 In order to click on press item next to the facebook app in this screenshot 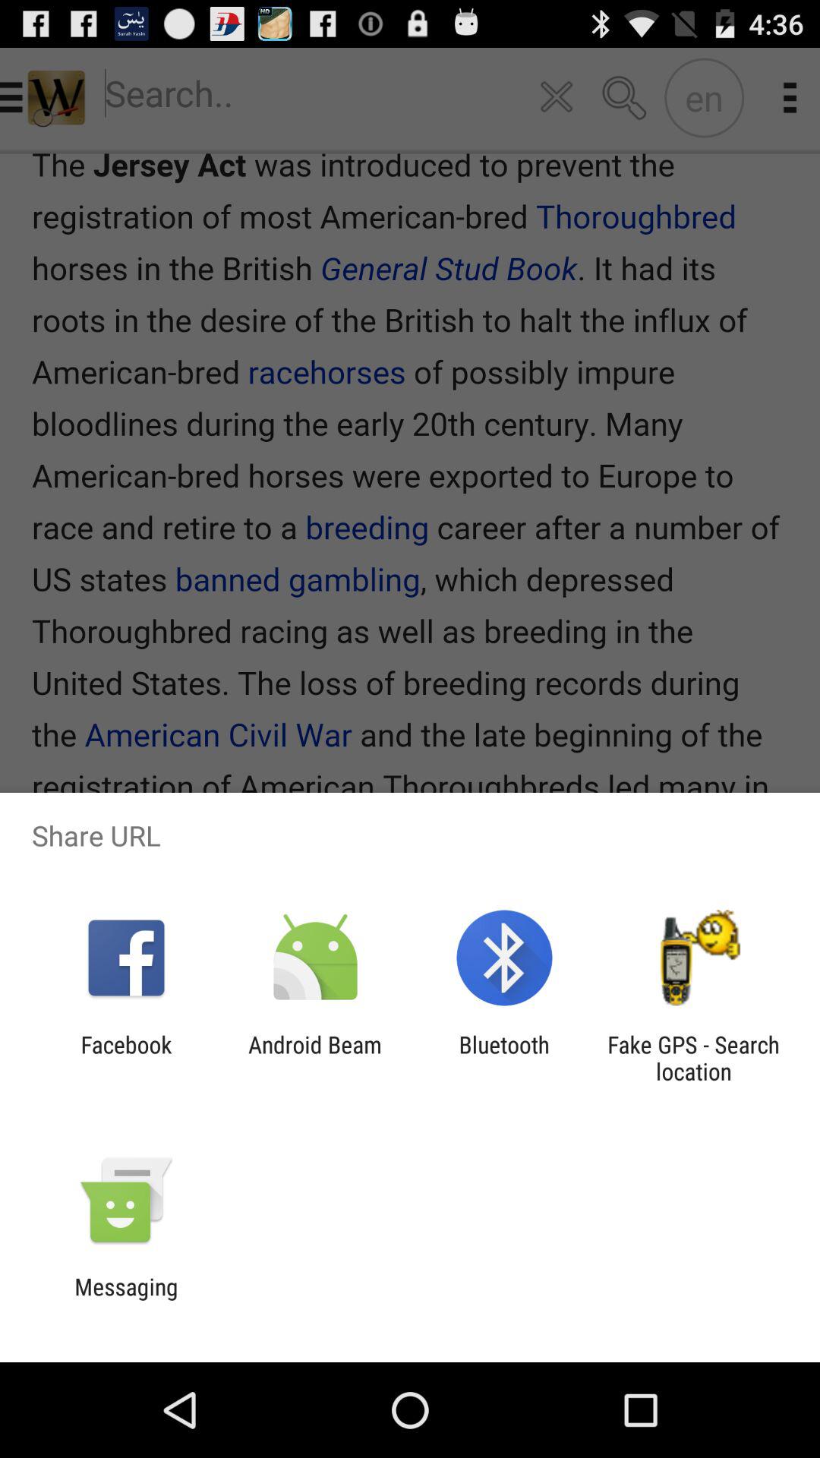, I will do `click(314, 1058)`.